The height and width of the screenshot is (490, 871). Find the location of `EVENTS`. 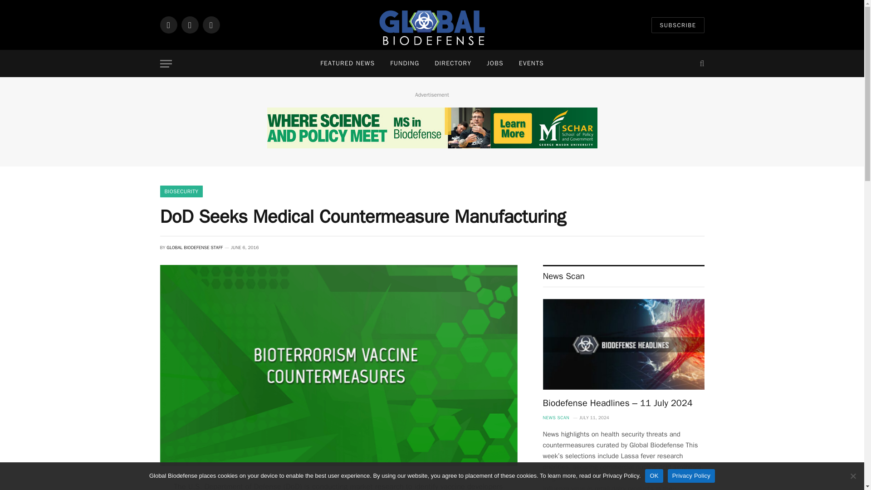

EVENTS is located at coordinates (531, 64).